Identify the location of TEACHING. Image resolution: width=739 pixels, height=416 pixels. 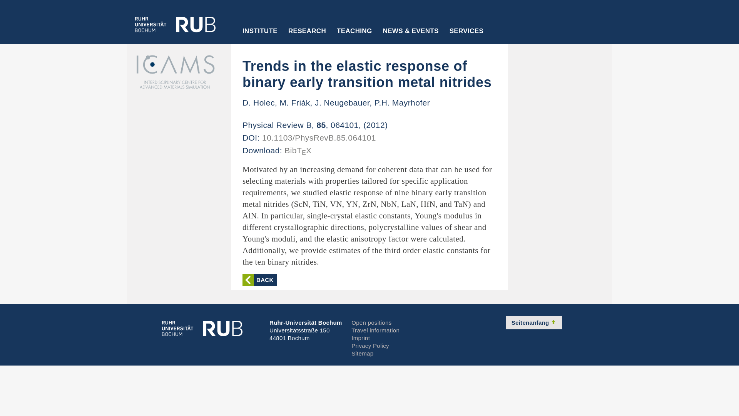
(354, 36).